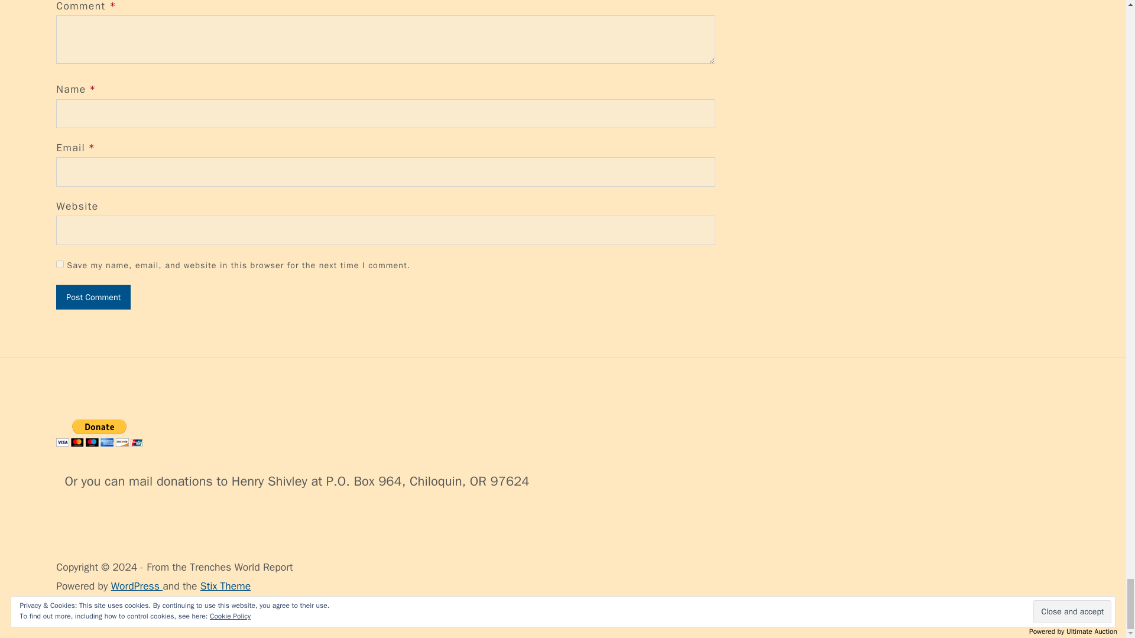 The width and height of the screenshot is (1135, 638). What do you see at coordinates (59, 263) in the screenshot?
I see `yes` at bounding box center [59, 263].